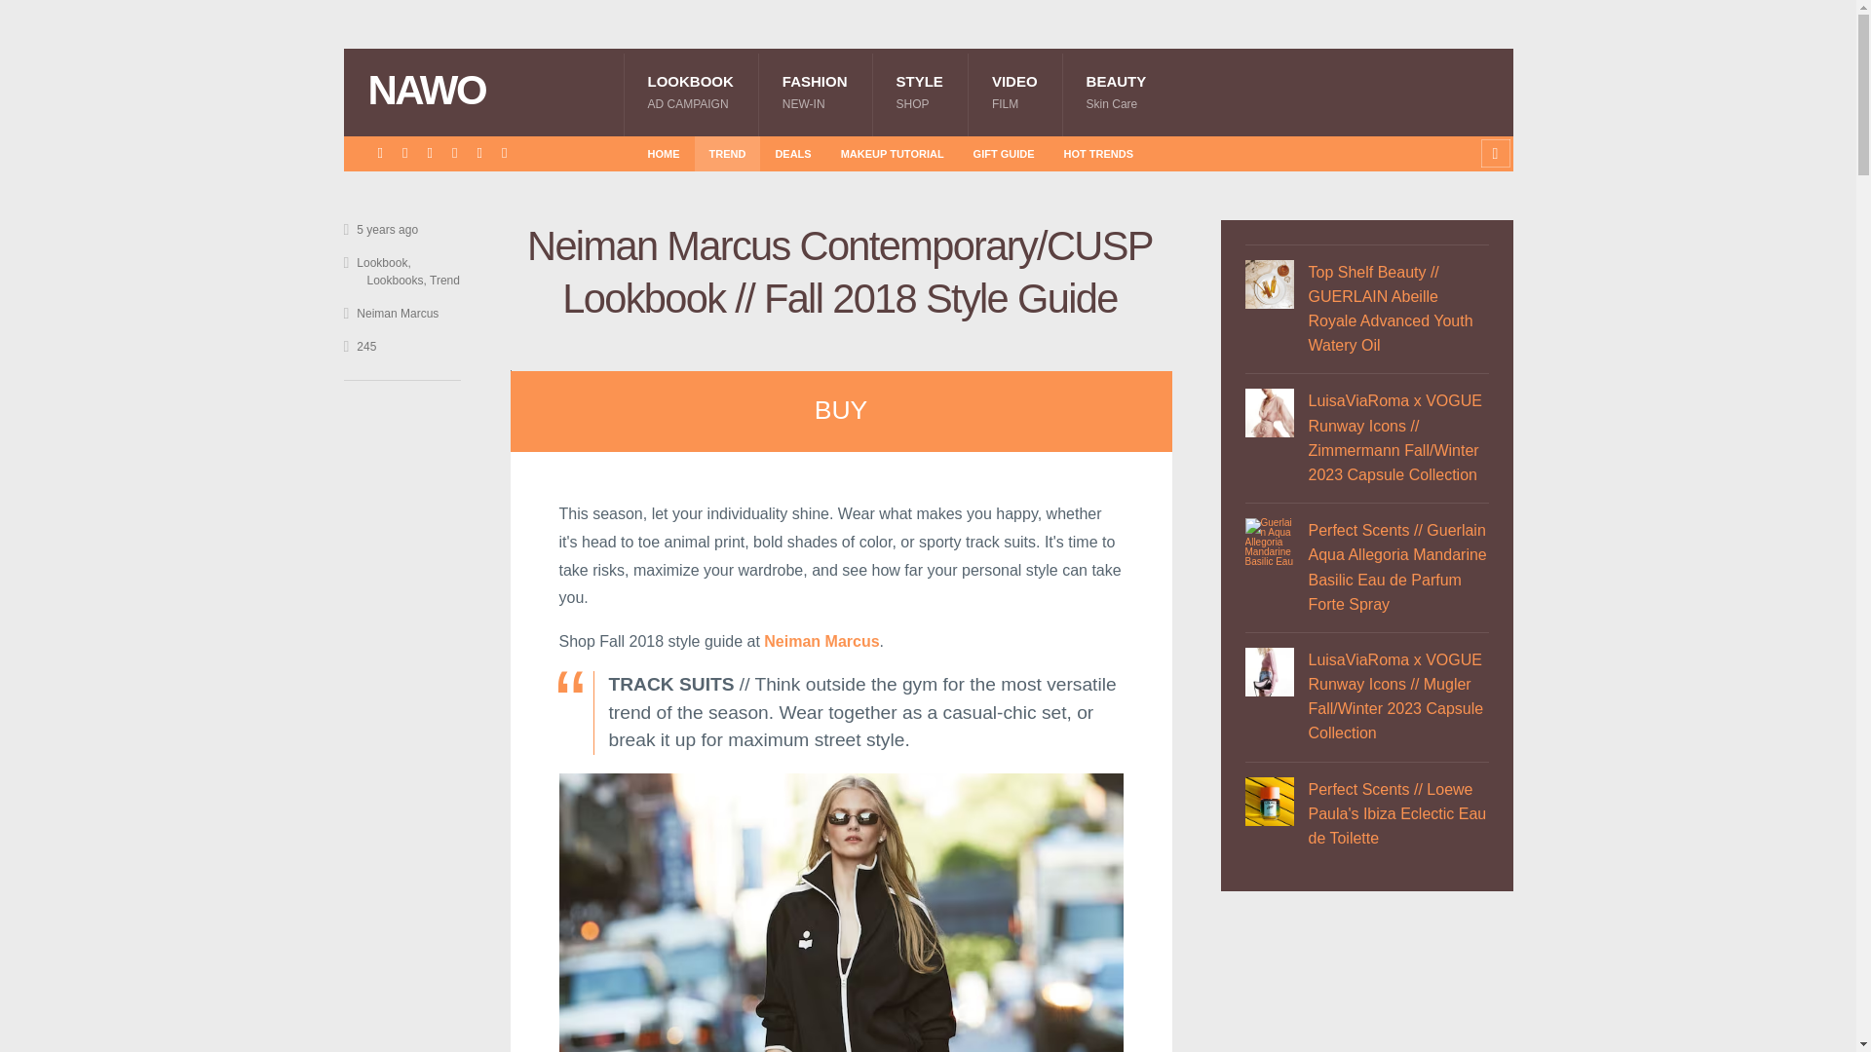 This screenshot has width=1871, height=1052. Describe the element at coordinates (815, 92) in the screenshot. I see `TREND` at that location.